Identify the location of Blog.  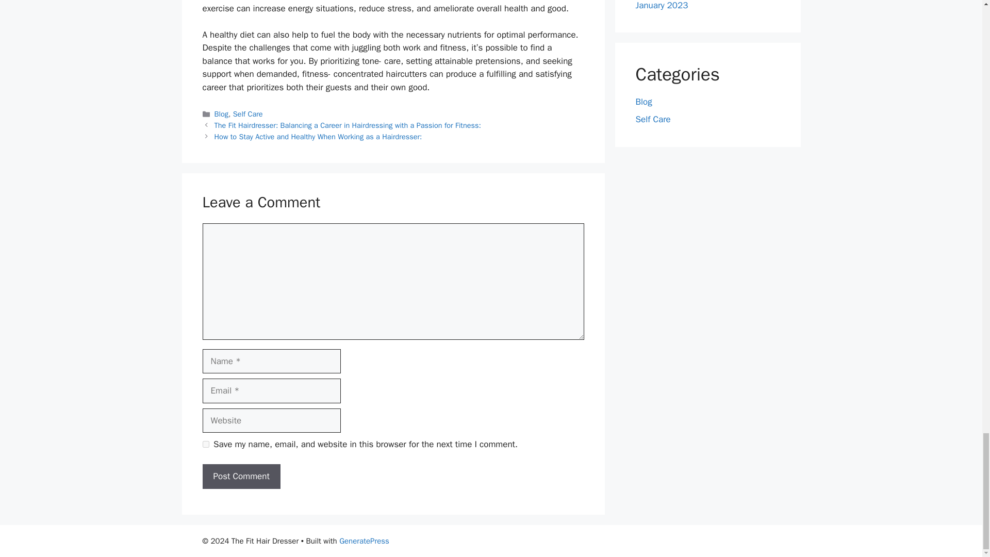
(222, 113).